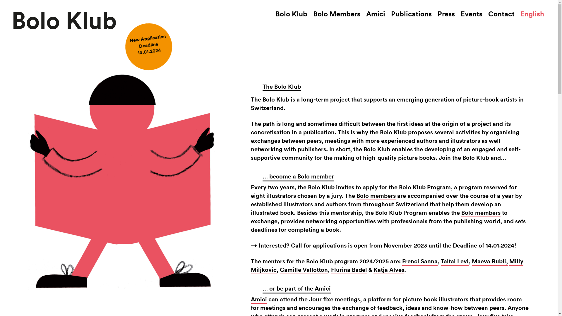 This screenshot has height=316, width=562. I want to click on Bolo Klub, so click(292, 14).